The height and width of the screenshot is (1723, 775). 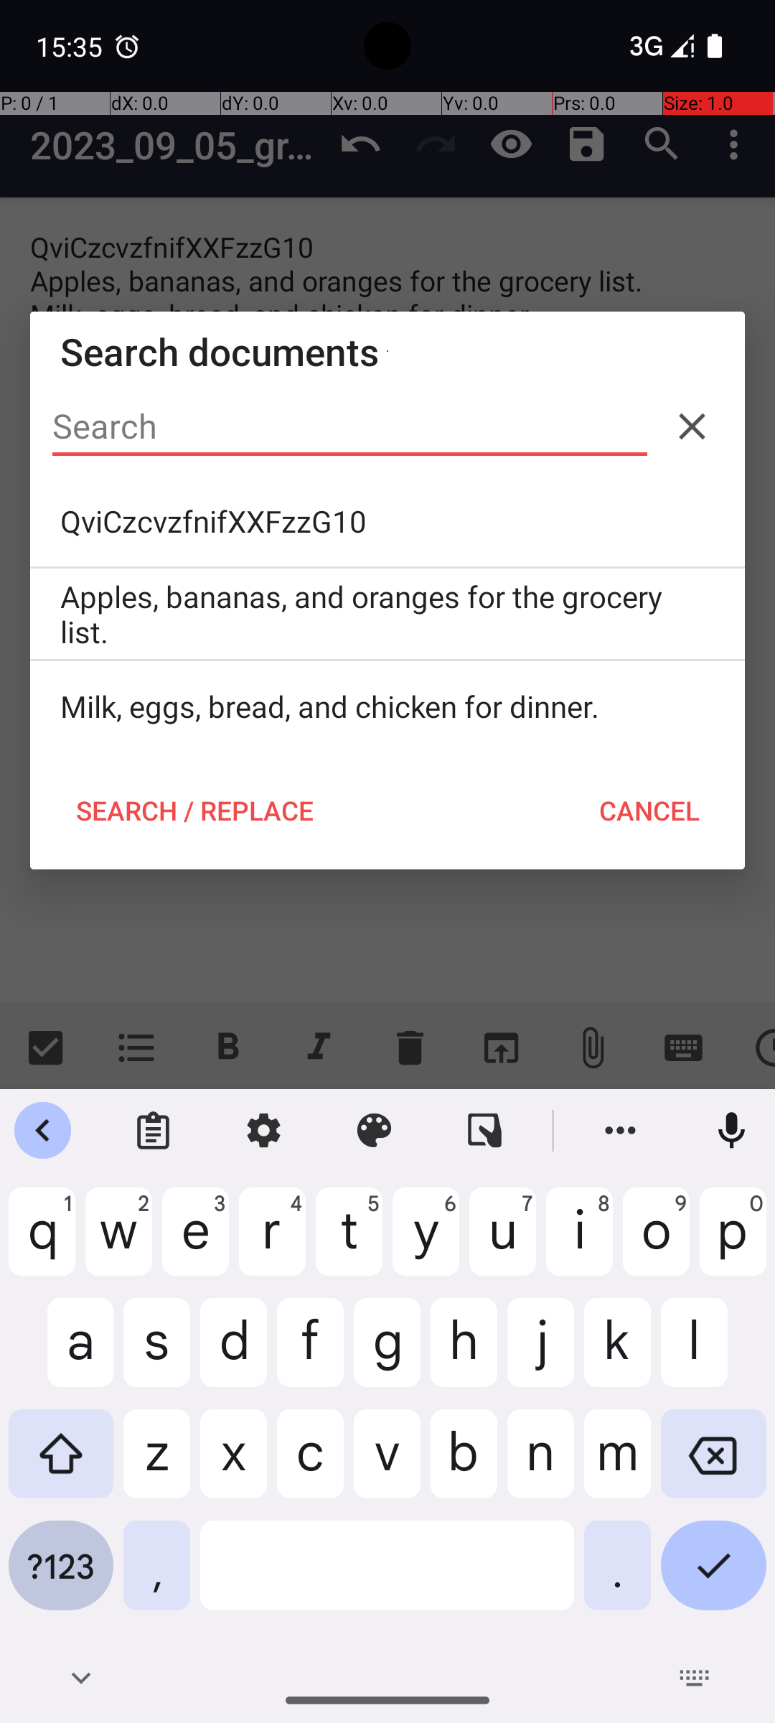 What do you see at coordinates (387, 614) in the screenshot?
I see `Apples, bananas, and oranges for the grocery list.` at bounding box center [387, 614].